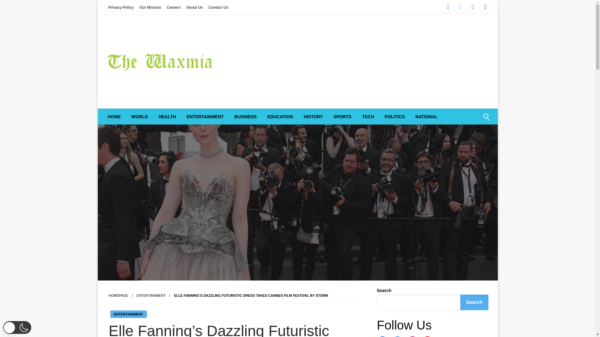  What do you see at coordinates (313, 116) in the screenshot?
I see `HISTORY` at bounding box center [313, 116].